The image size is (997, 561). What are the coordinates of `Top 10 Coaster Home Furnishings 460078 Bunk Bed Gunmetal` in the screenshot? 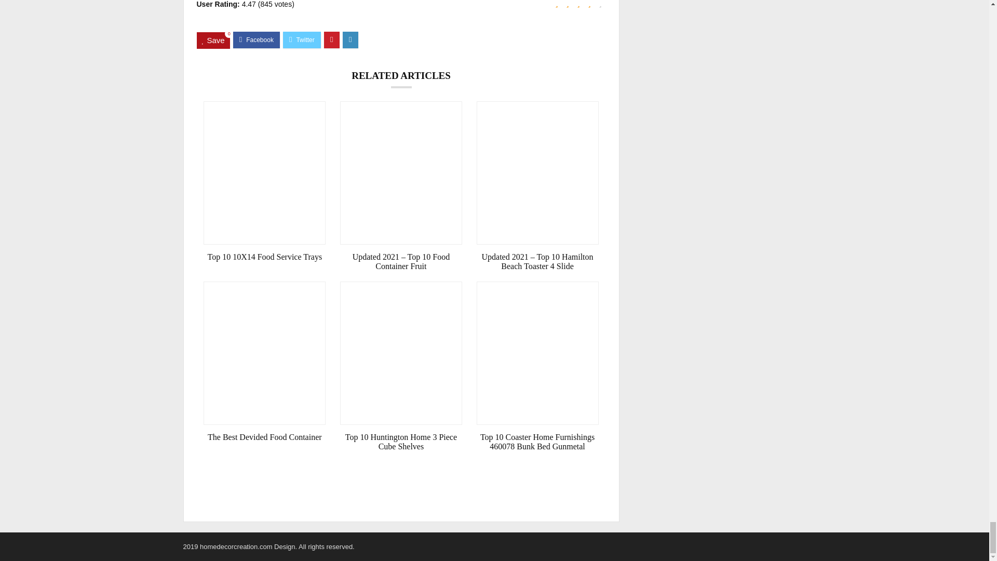 It's located at (537, 442).